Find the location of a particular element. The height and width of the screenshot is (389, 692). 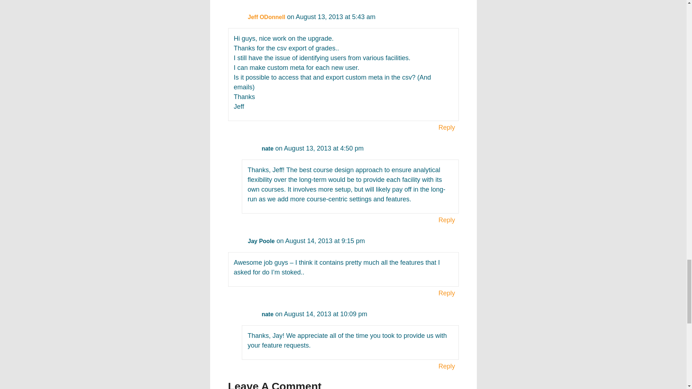

Reply is located at coordinates (447, 293).